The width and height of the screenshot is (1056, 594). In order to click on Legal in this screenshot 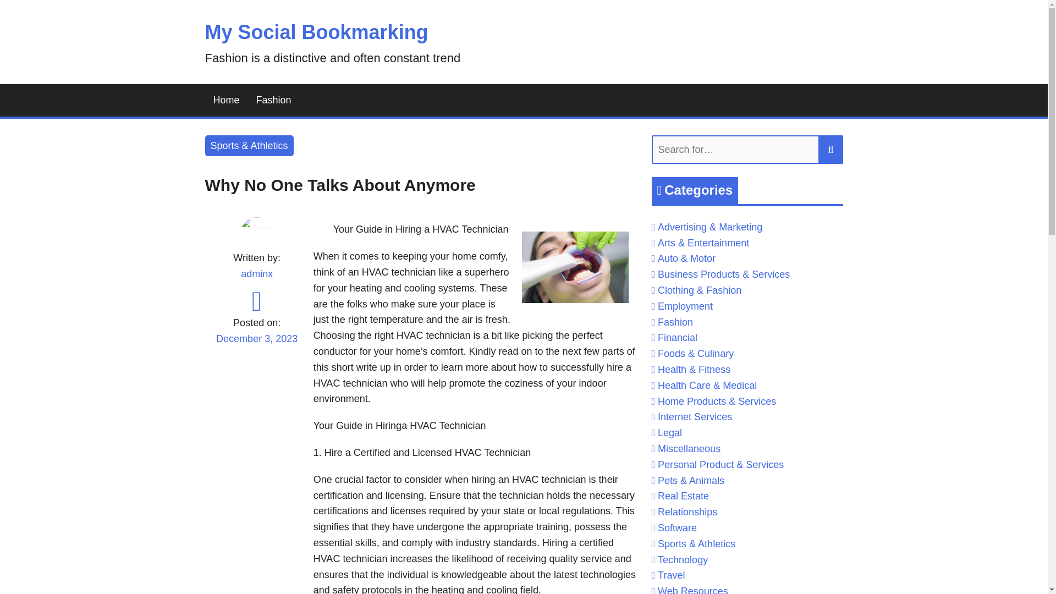, I will do `click(670, 432)`.